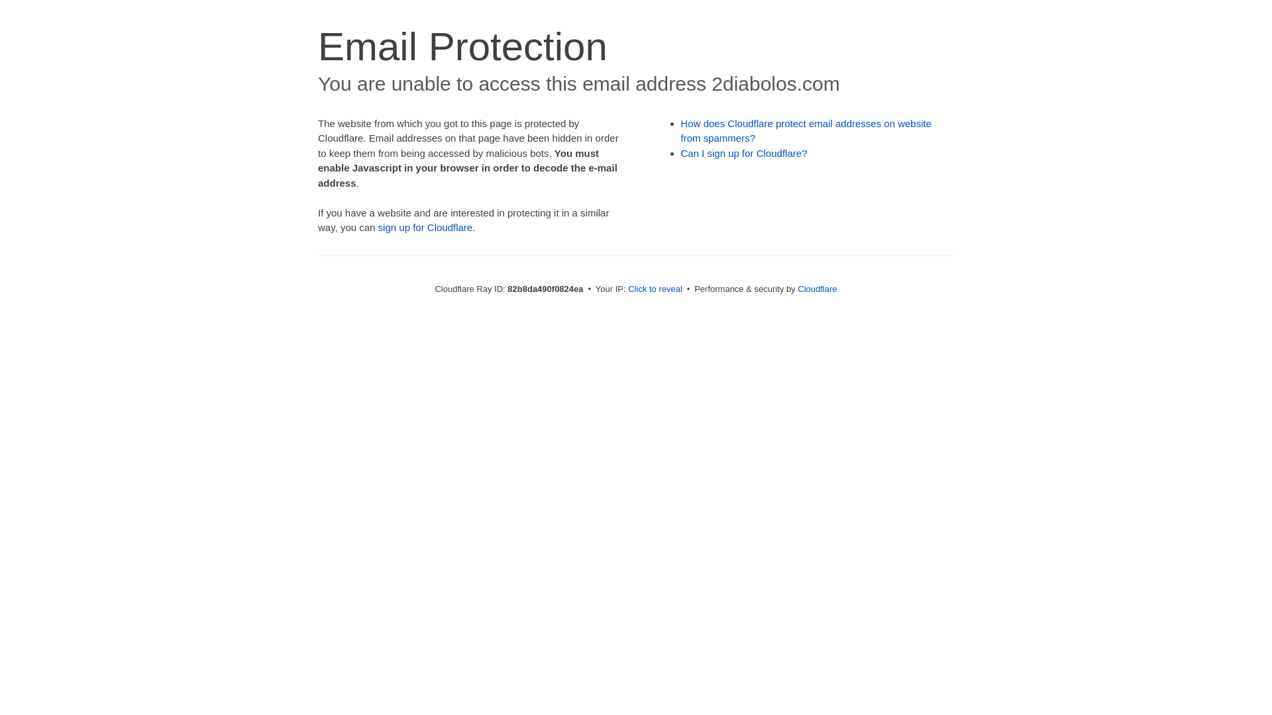  What do you see at coordinates (818, 289) in the screenshot?
I see `Cloudflare` at bounding box center [818, 289].